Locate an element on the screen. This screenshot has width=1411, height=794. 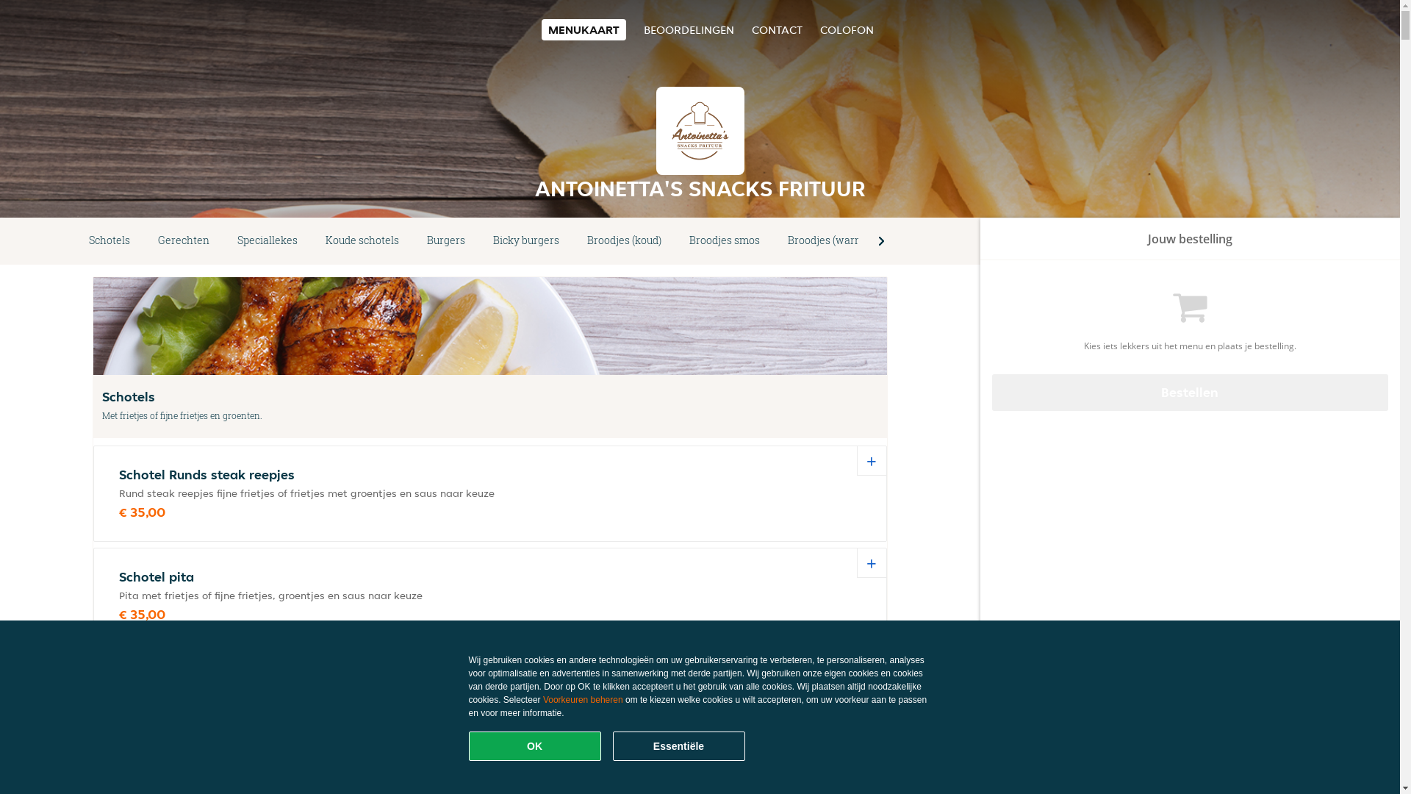
Broodjes (warm) is located at coordinates (827, 241).